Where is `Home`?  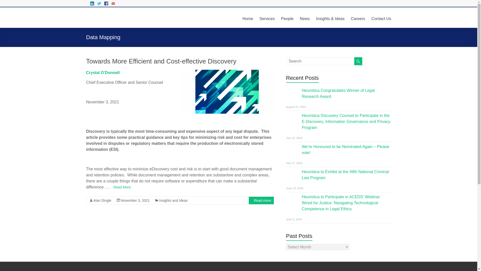
Home is located at coordinates (248, 18).